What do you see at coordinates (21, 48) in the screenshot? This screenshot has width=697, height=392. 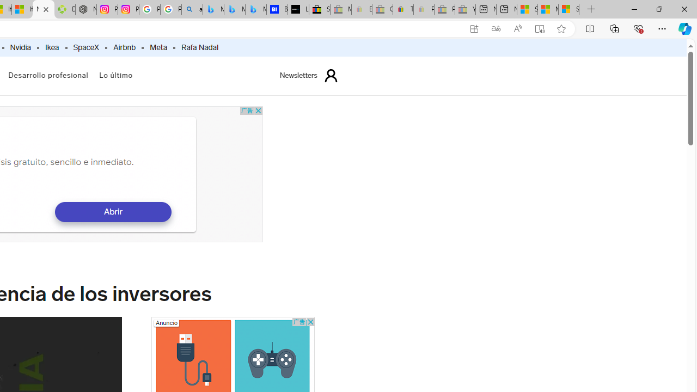 I see `Nvidia` at bounding box center [21, 48].